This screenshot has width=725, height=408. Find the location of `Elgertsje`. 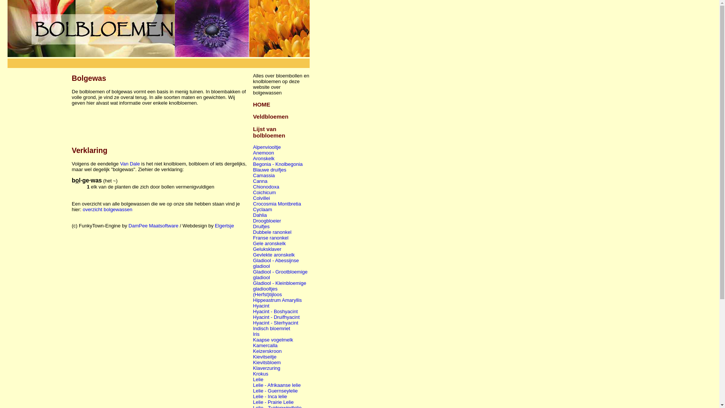

Elgertsje is located at coordinates (224, 226).